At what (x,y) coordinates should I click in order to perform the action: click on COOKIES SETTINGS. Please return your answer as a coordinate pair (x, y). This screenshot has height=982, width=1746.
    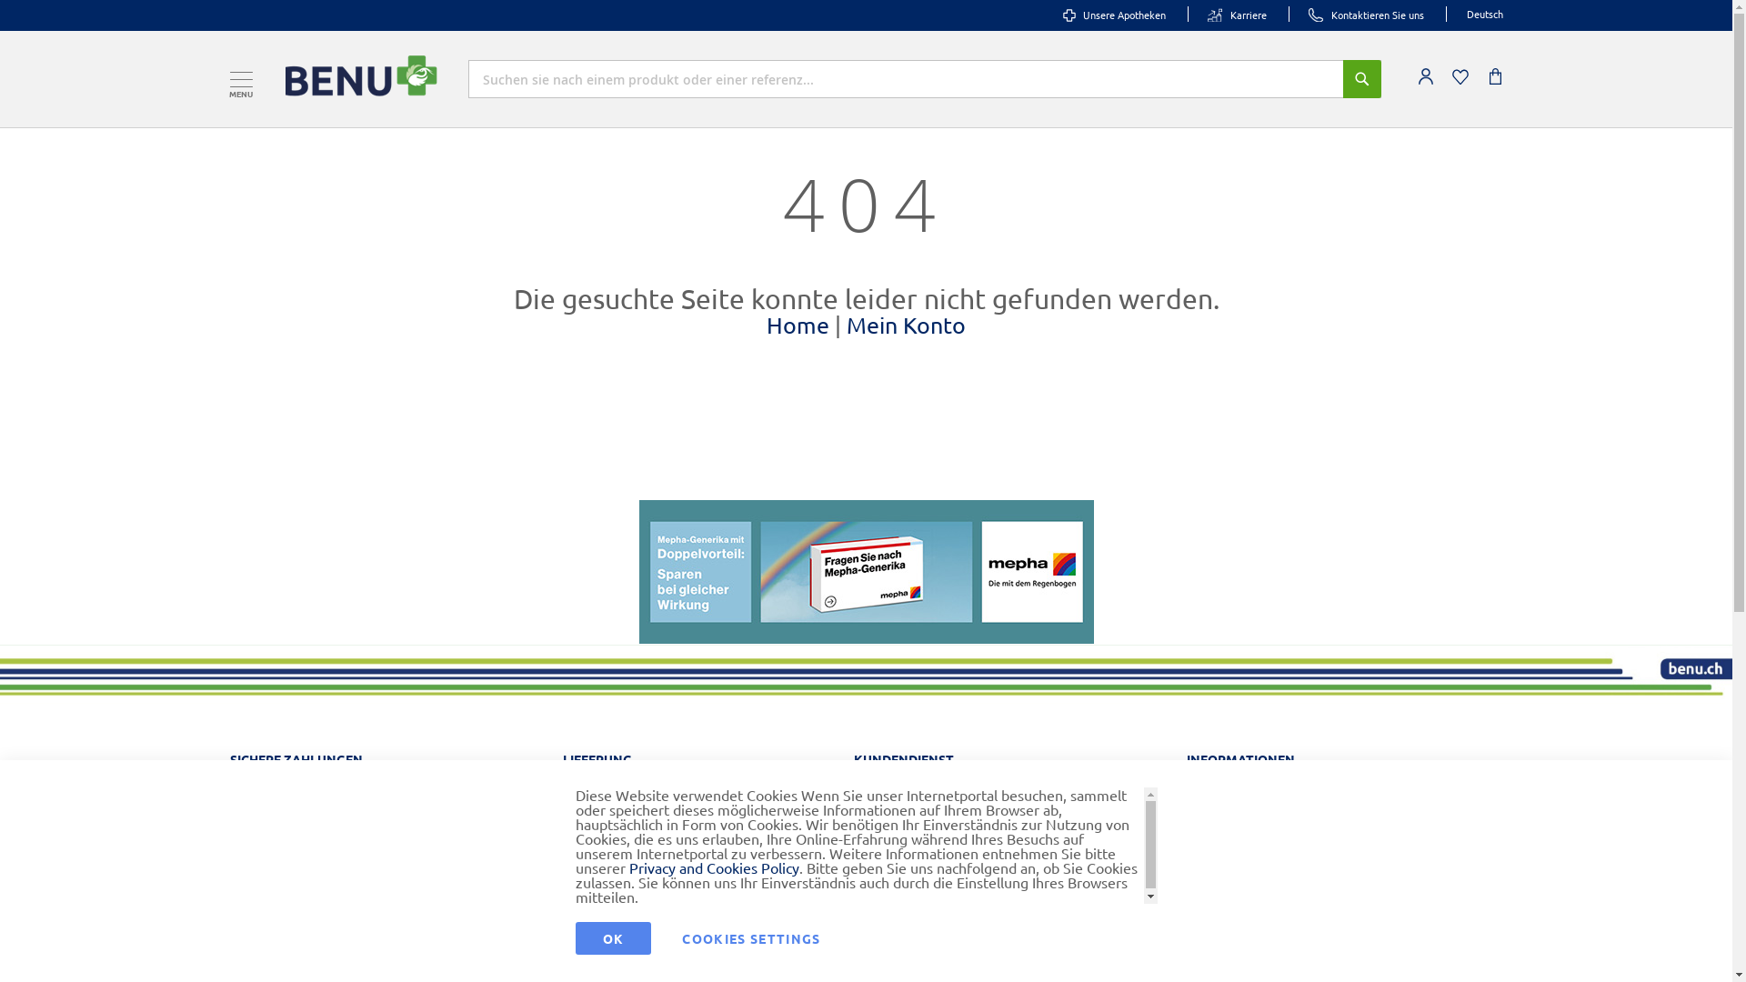
    Looking at the image, I should click on (751, 938).